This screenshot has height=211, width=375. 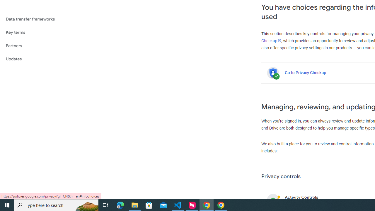 What do you see at coordinates (45, 19) in the screenshot?
I see `Data transfer frameworks` at bounding box center [45, 19].